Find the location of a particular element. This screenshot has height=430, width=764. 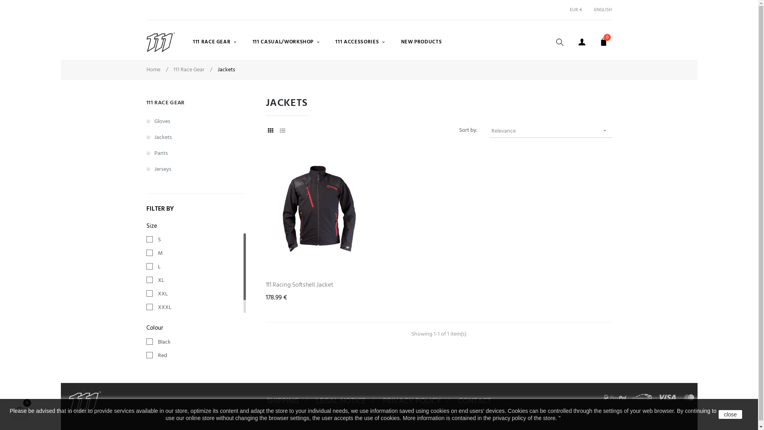

111 ACCESSORIES is located at coordinates (360, 42).